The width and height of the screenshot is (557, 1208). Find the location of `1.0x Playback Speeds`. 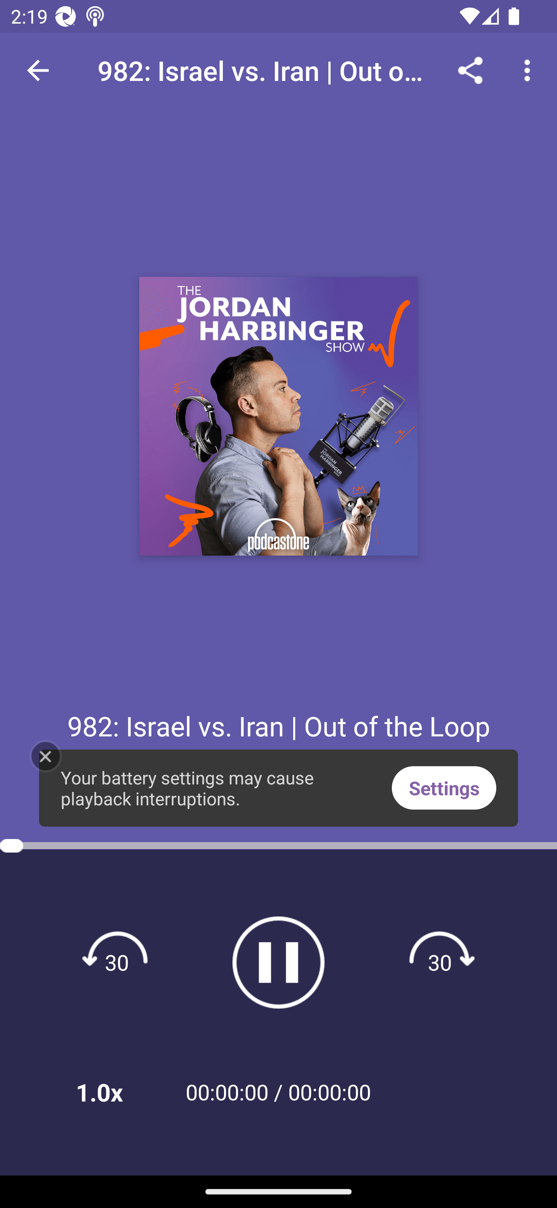

1.0x Playback Speeds is located at coordinates (119, 1092).